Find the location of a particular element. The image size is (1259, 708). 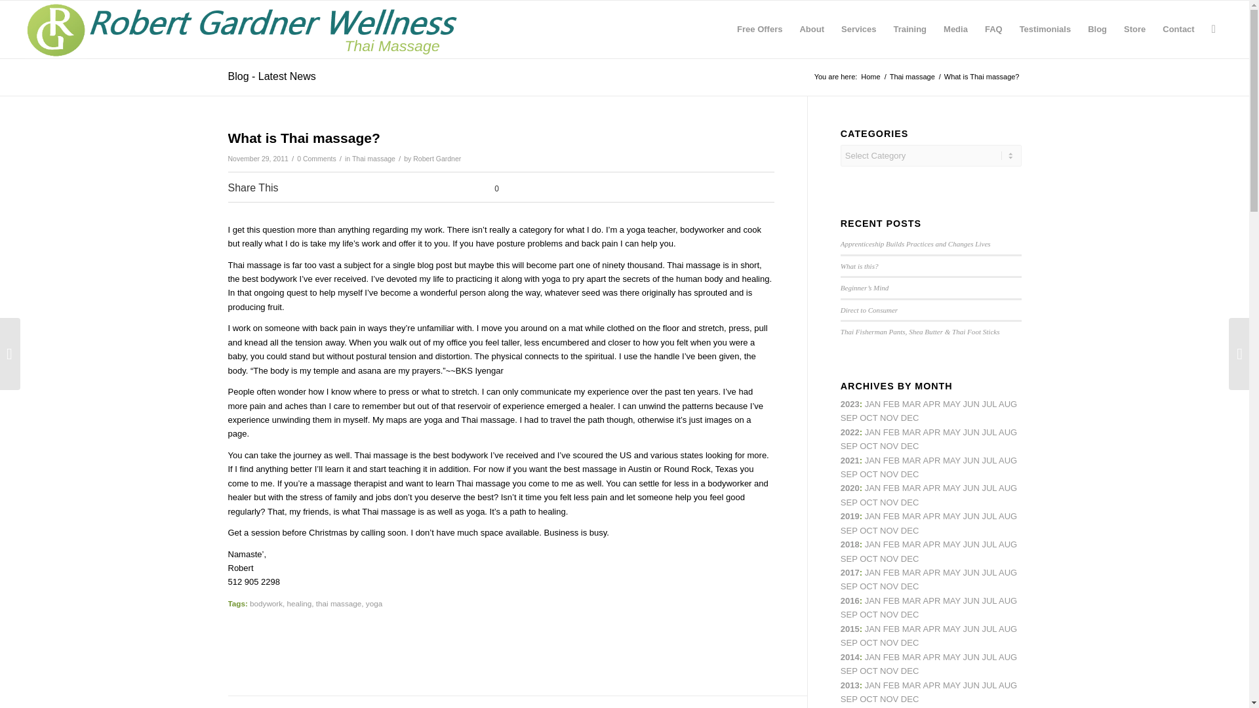

Be the first one to tweet this article! is located at coordinates (359, 189).